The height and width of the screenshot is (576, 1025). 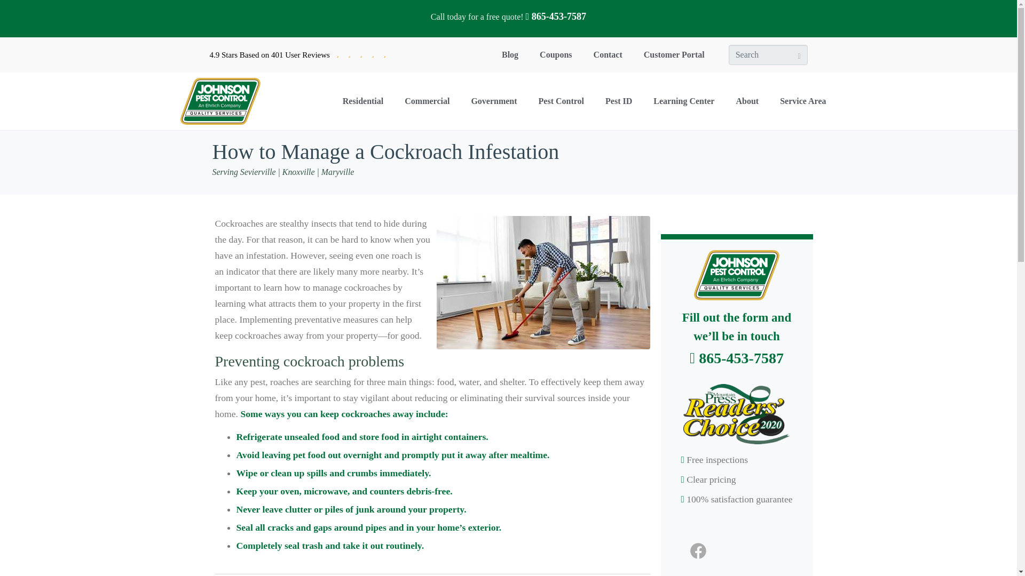 I want to click on Pest Control, so click(x=561, y=101).